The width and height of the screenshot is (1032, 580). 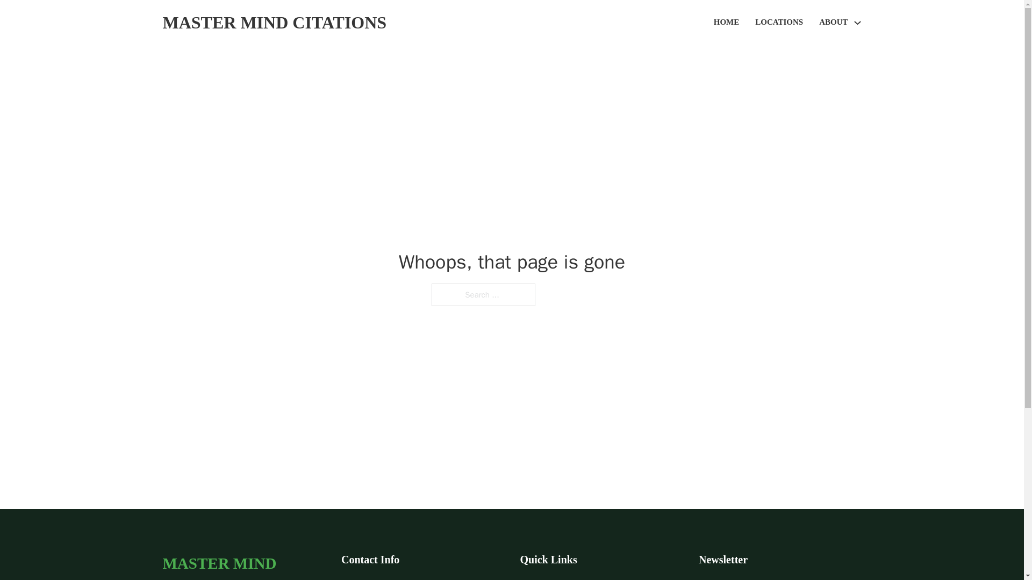 I want to click on MASTER MIND CITATIONS, so click(x=243, y=565).